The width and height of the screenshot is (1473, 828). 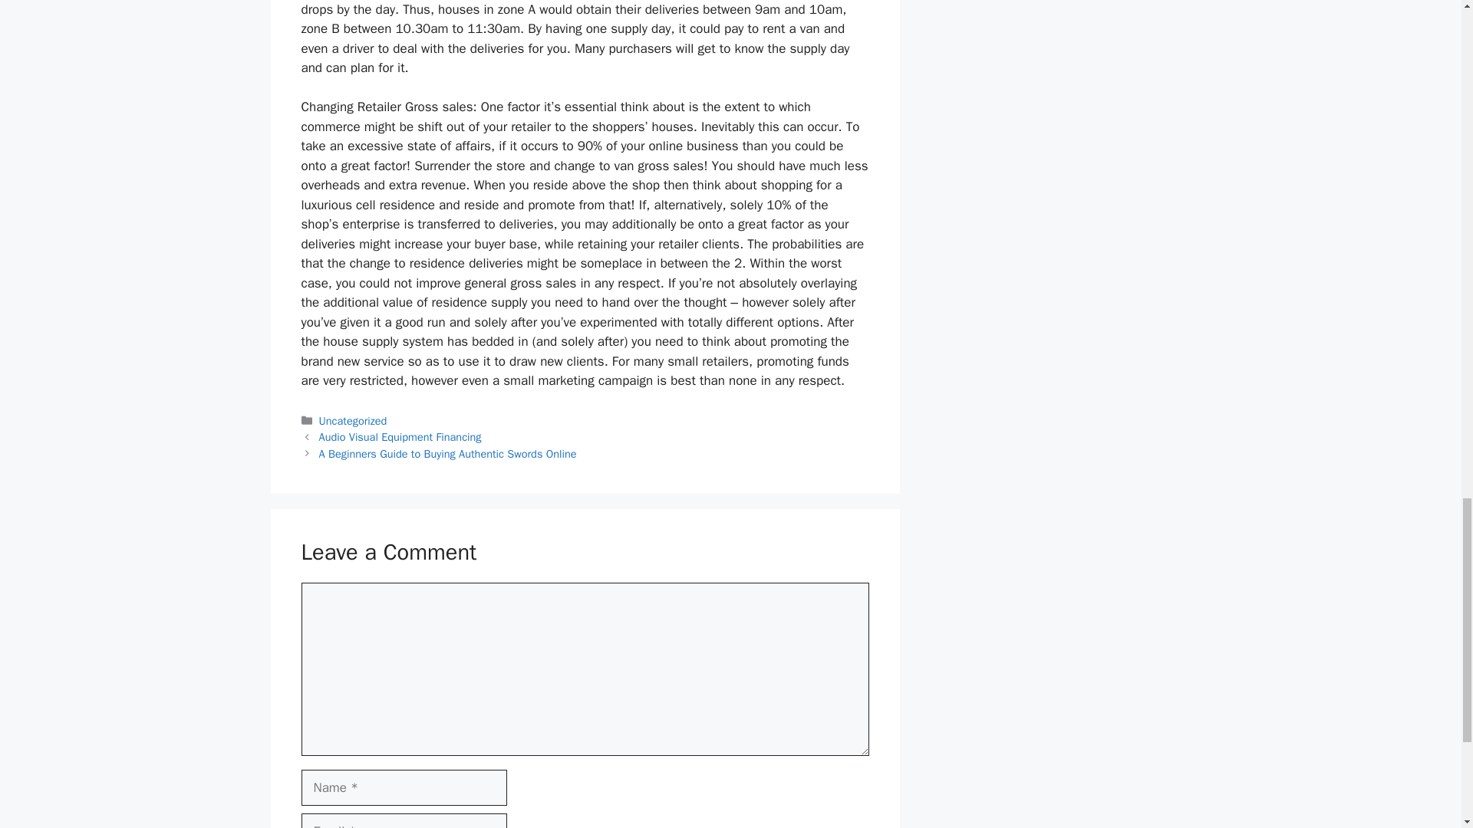 What do you see at coordinates (448, 454) in the screenshot?
I see `Next` at bounding box center [448, 454].